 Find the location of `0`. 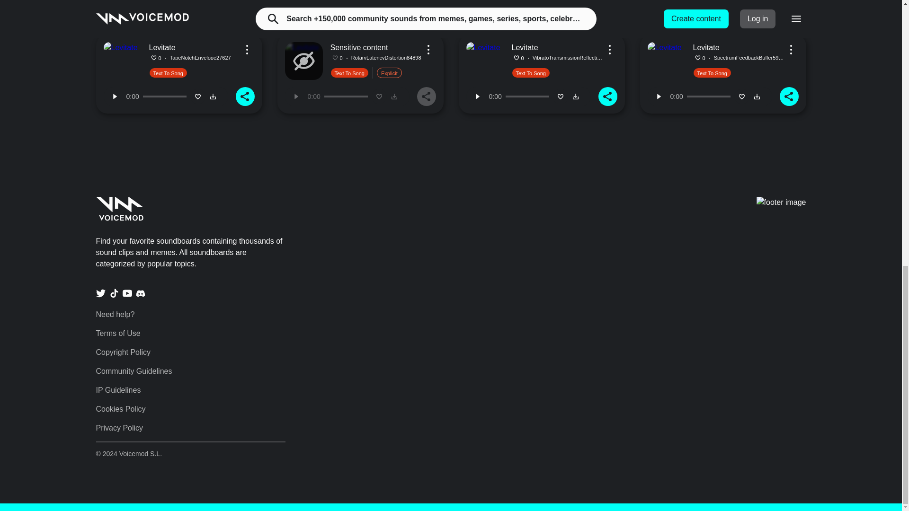

0 is located at coordinates (346, 97).